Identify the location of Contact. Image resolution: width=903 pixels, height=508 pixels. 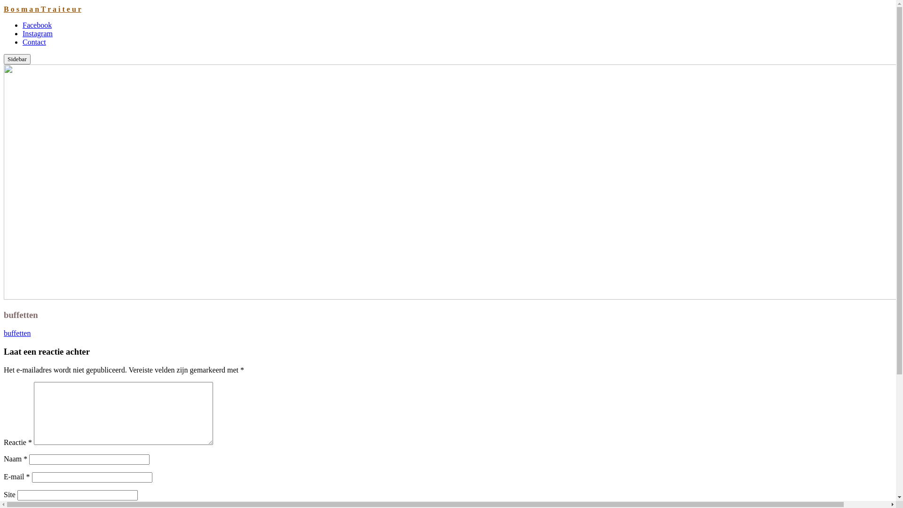
(34, 42).